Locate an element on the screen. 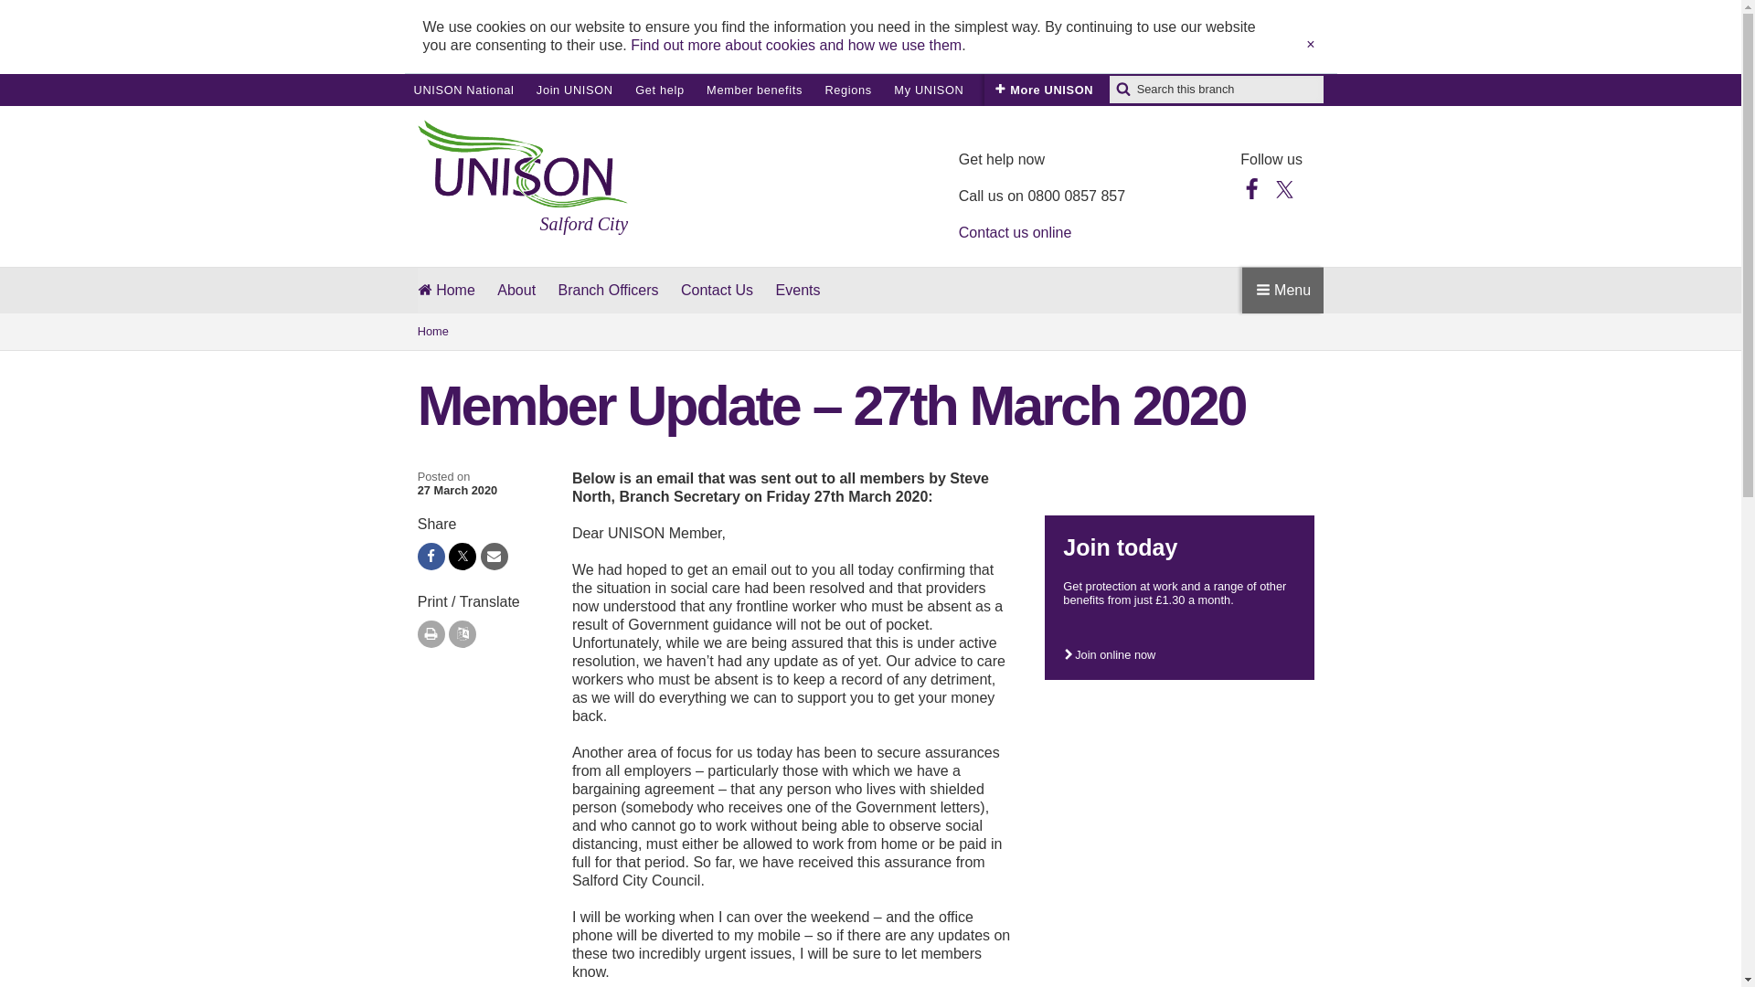 Image resolution: width=1755 pixels, height=987 pixels. Home is located at coordinates (870, 332).